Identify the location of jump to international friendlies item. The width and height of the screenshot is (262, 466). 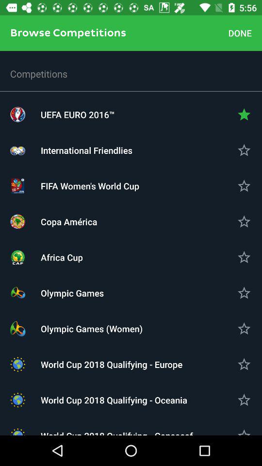
(131, 150).